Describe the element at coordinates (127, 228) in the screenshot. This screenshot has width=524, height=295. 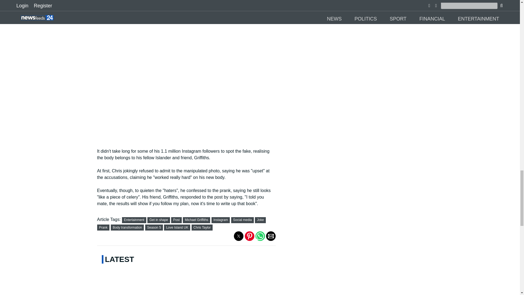
I see `Body transformation` at that location.